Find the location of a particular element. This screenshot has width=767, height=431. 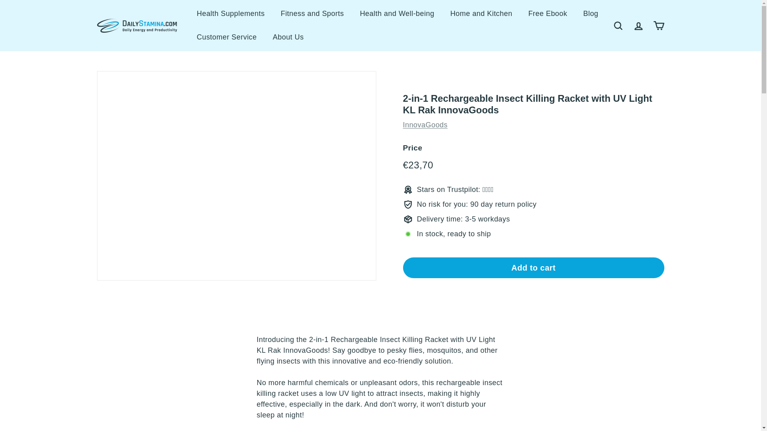

About Us is located at coordinates (288, 37).